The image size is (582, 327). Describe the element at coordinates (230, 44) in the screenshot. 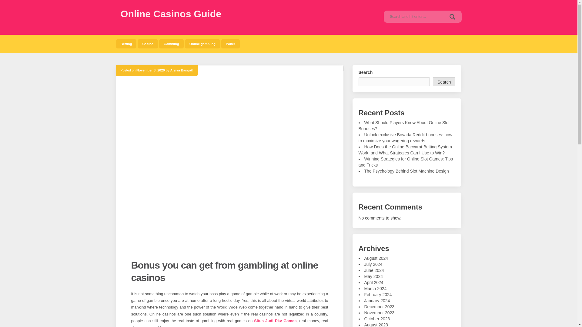

I see `Poker` at that location.